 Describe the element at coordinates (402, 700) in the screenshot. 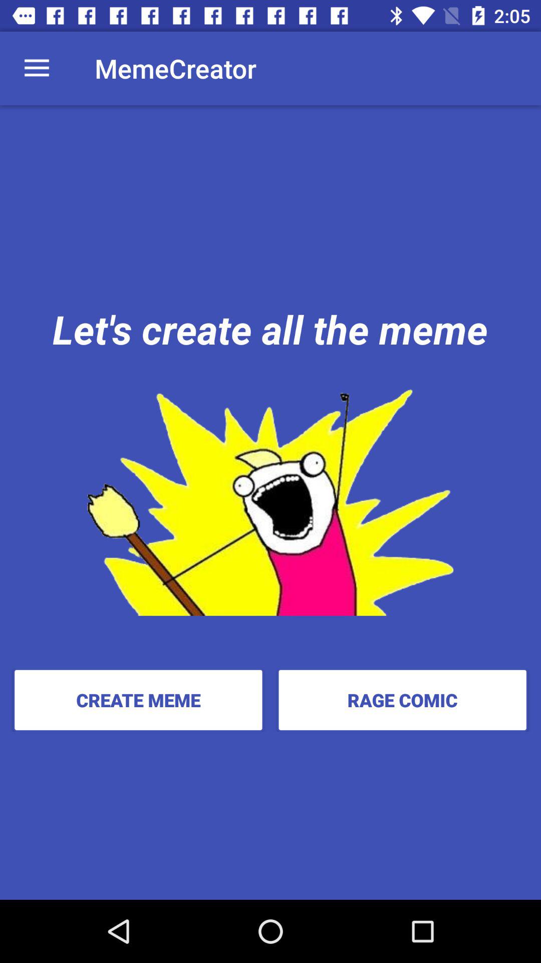

I see `turn off the item next to the create meme item` at that location.